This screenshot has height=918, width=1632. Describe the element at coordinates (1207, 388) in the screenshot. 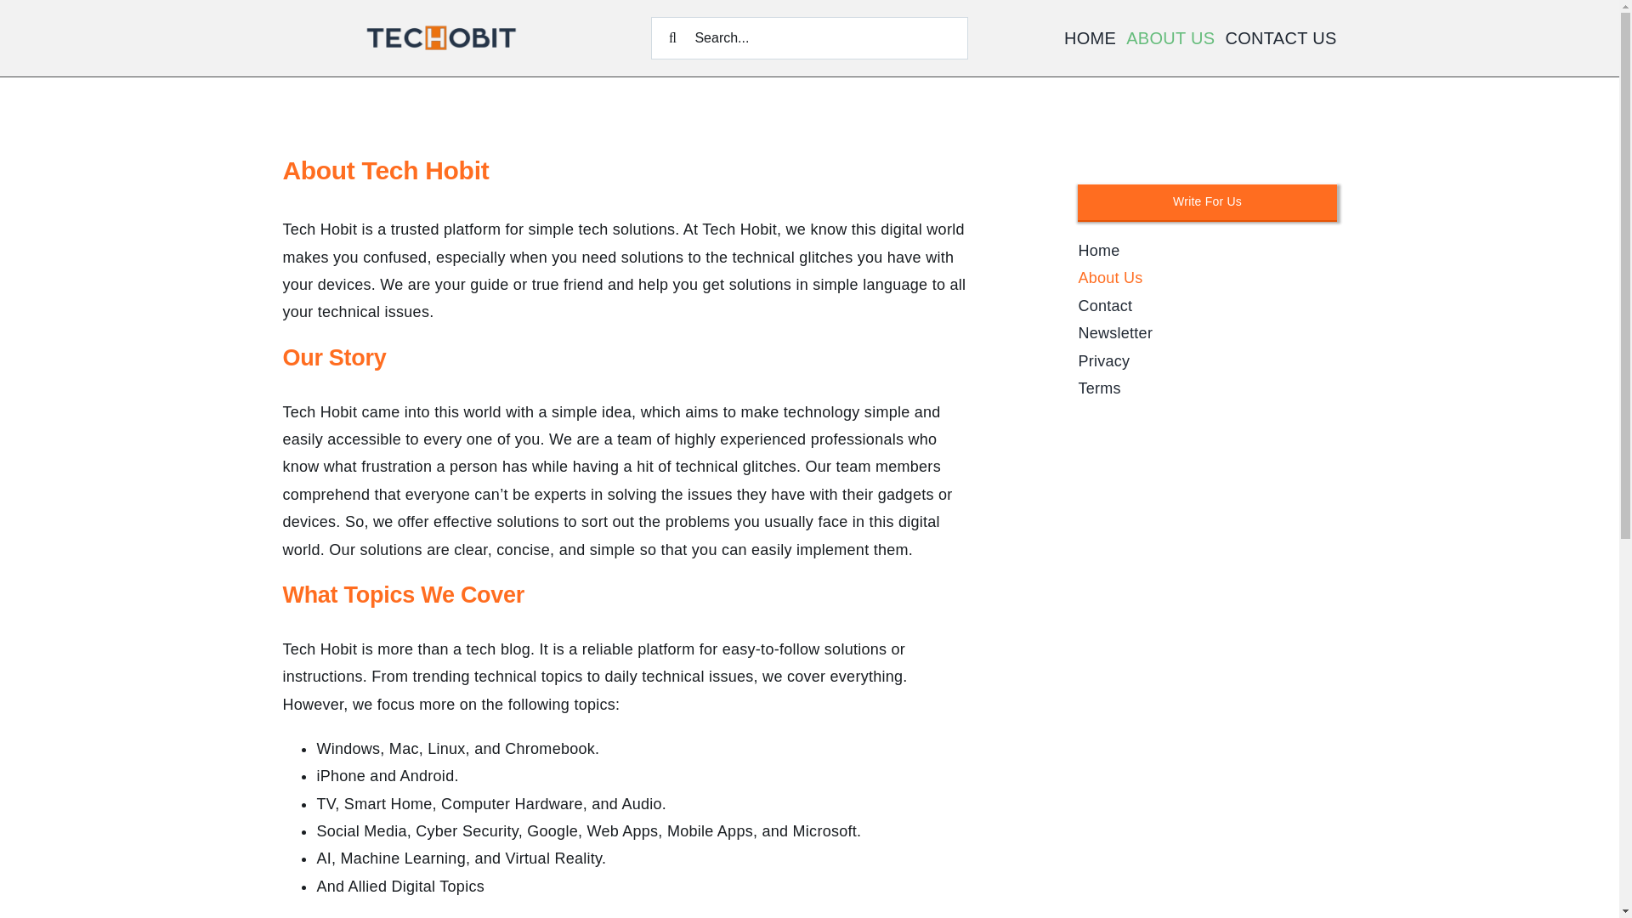

I see `Terms` at that location.